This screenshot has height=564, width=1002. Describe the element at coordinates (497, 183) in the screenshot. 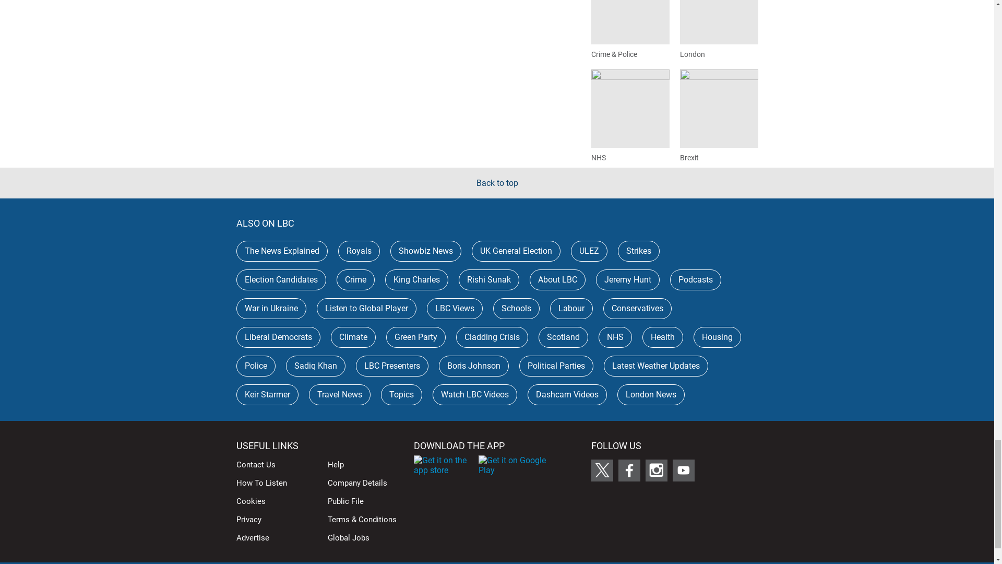

I see `Back to top` at that location.